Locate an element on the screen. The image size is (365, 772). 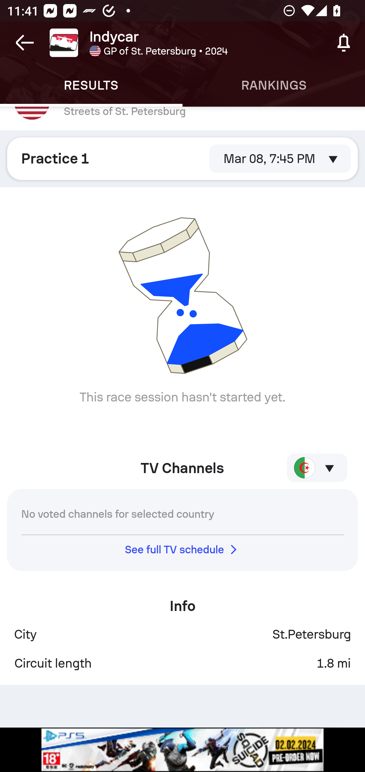
Rankings RANKINGS is located at coordinates (274, 85).